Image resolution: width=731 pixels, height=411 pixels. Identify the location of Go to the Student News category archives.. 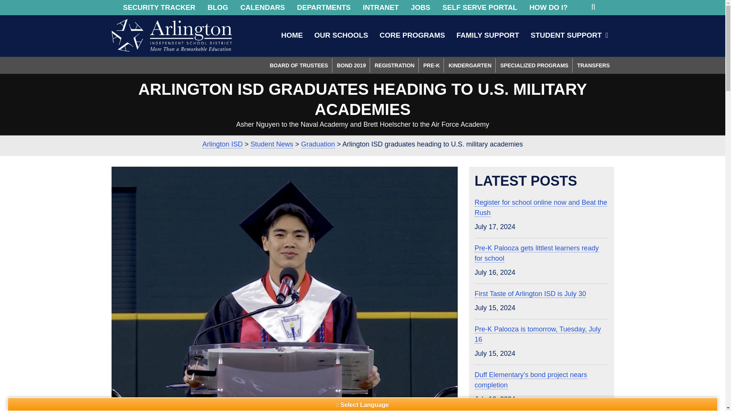
(272, 144).